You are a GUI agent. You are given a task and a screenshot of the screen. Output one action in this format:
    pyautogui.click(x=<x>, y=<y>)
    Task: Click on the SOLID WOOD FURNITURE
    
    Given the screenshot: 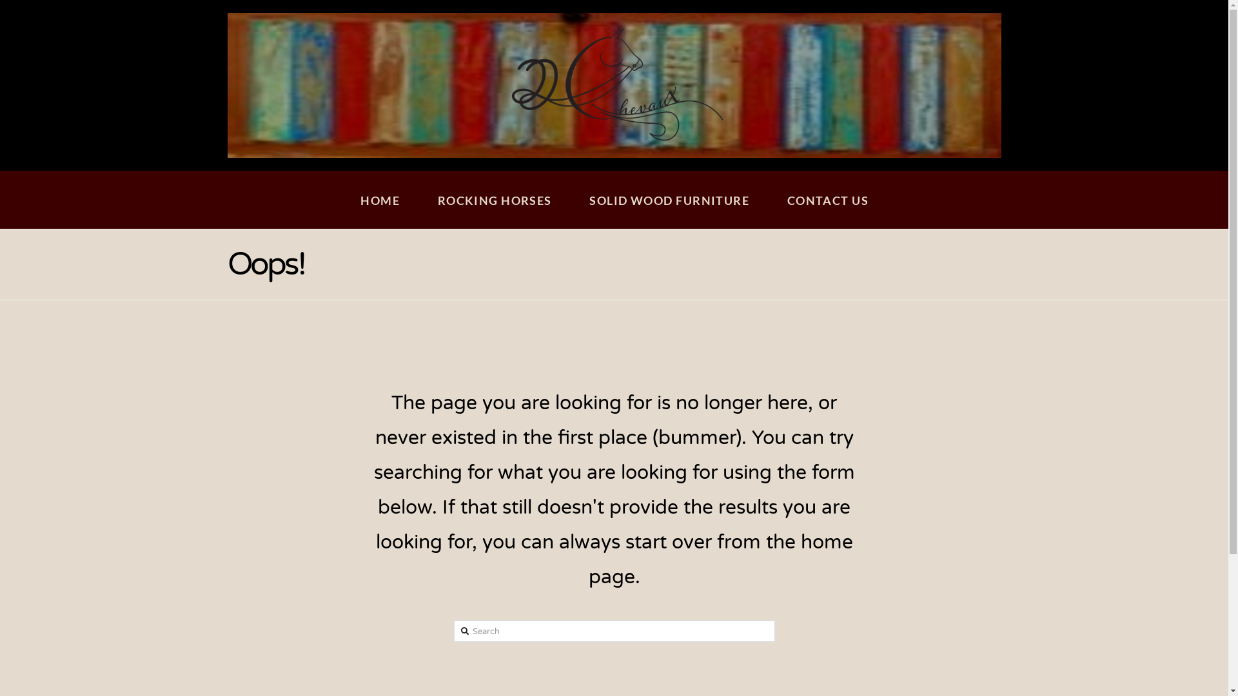 What is the action you would take?
    pyautogui.click(x=669, y=200)
    